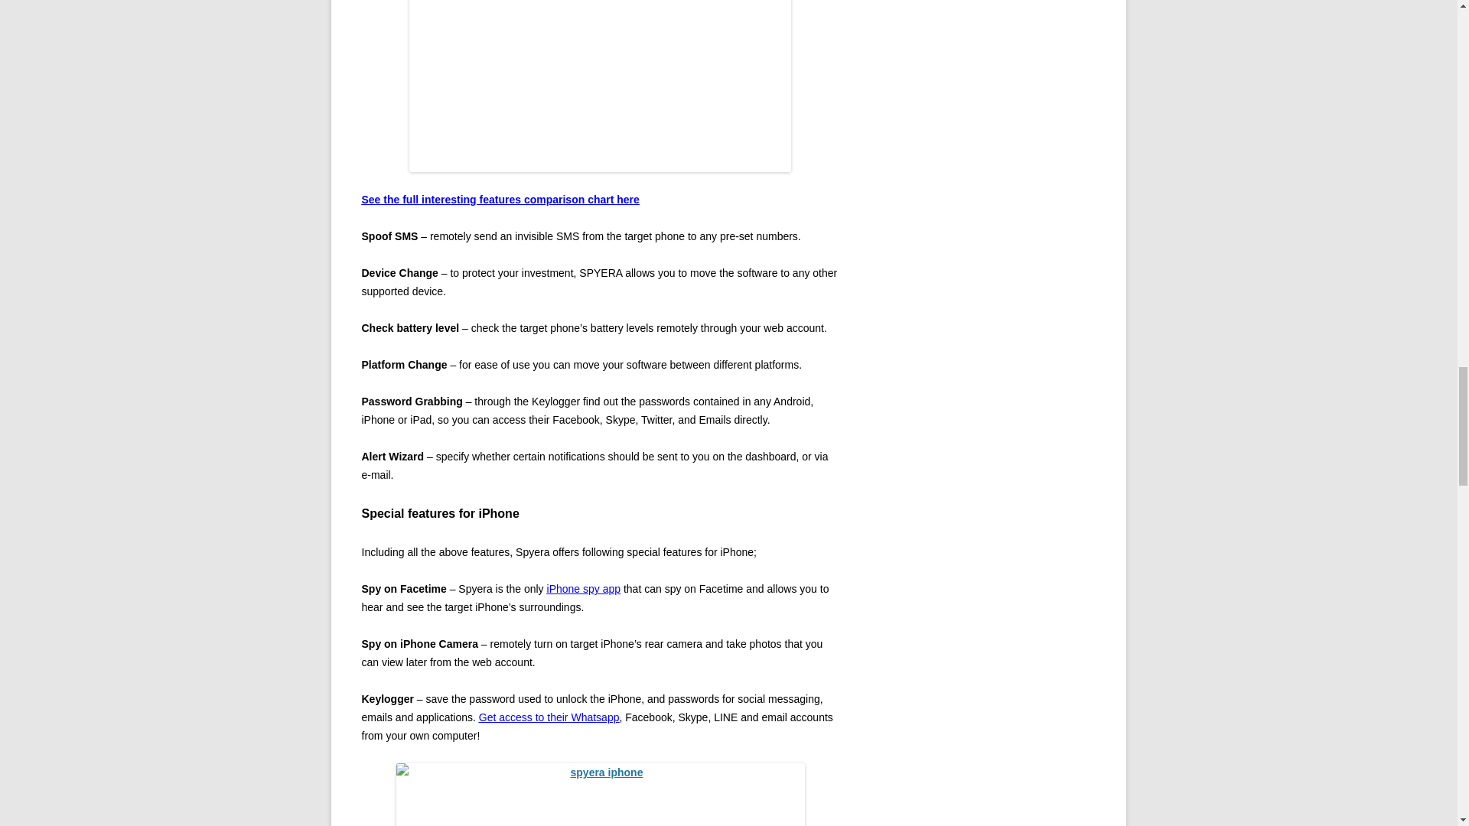  What do you see at coordinates (549, 717) in the screenshot?
I see `monitor their whatsapp messages` at bounding box center [549, 717].